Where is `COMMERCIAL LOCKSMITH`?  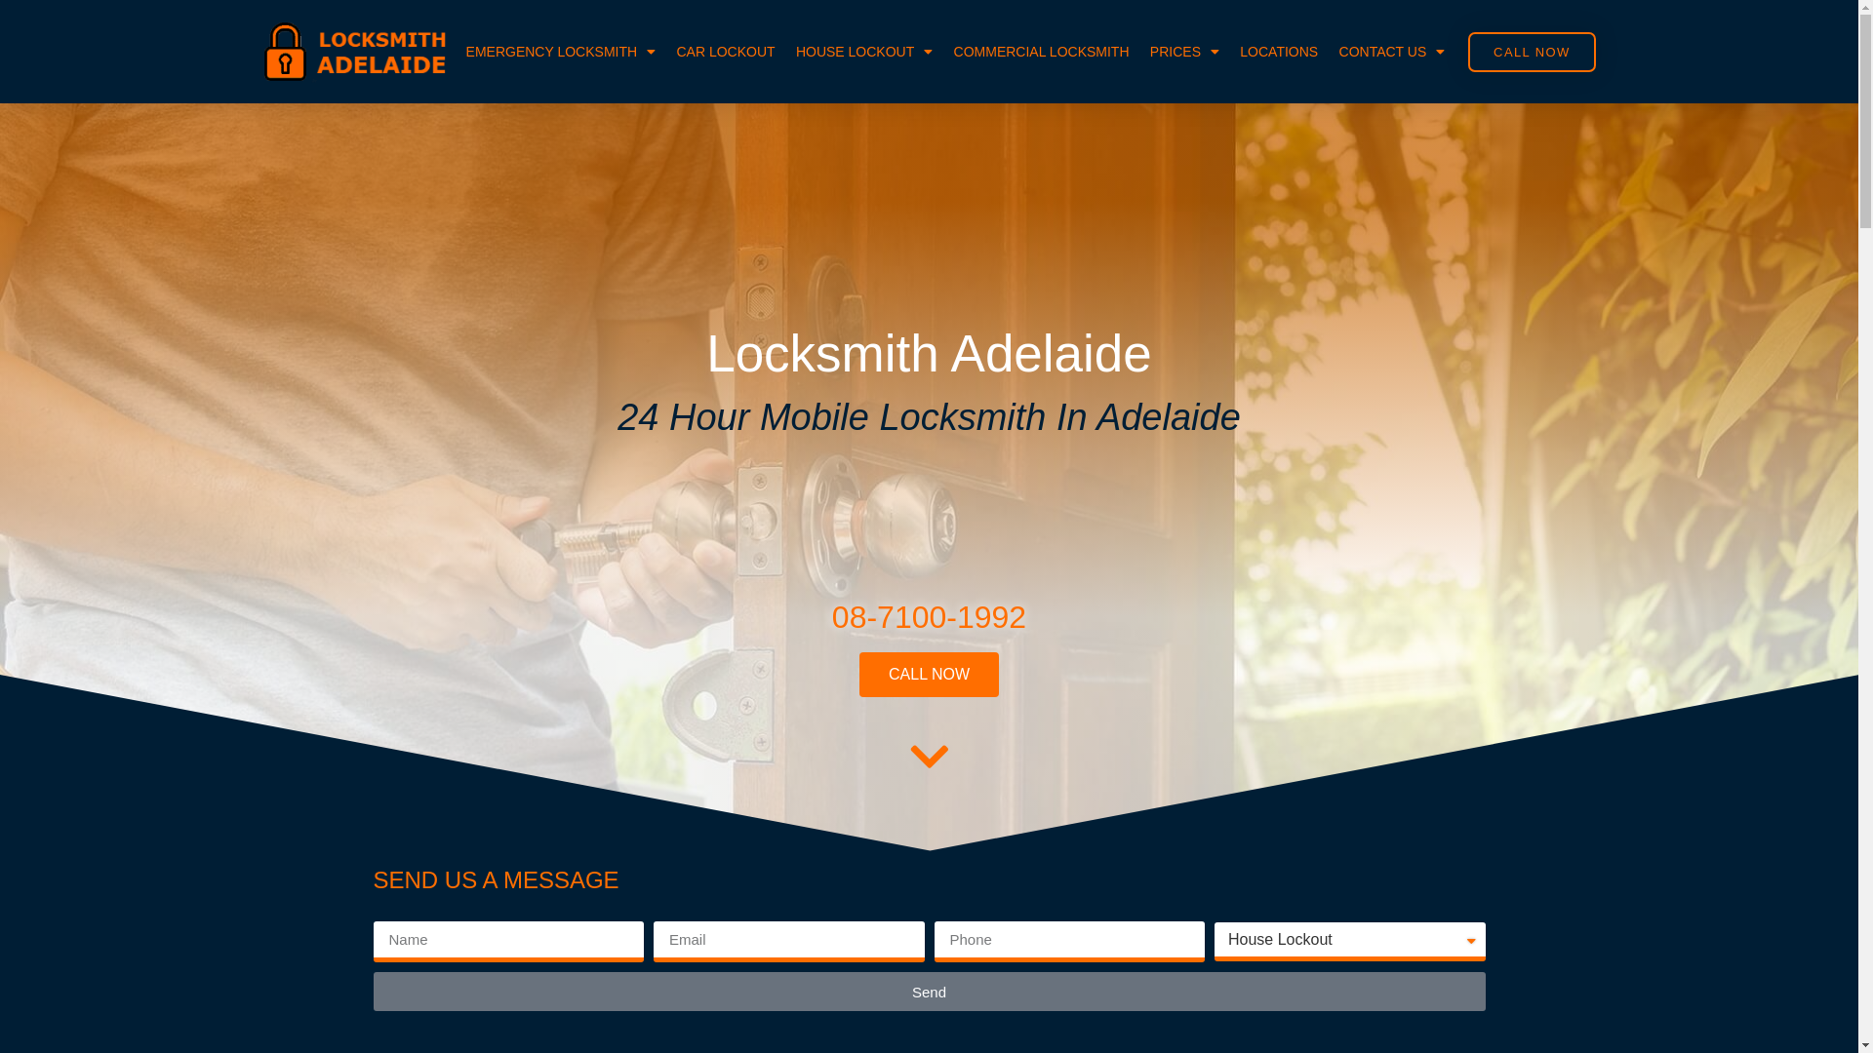 COMMERCIAL LOCKSMITH is located at coordinates (1042, 52).